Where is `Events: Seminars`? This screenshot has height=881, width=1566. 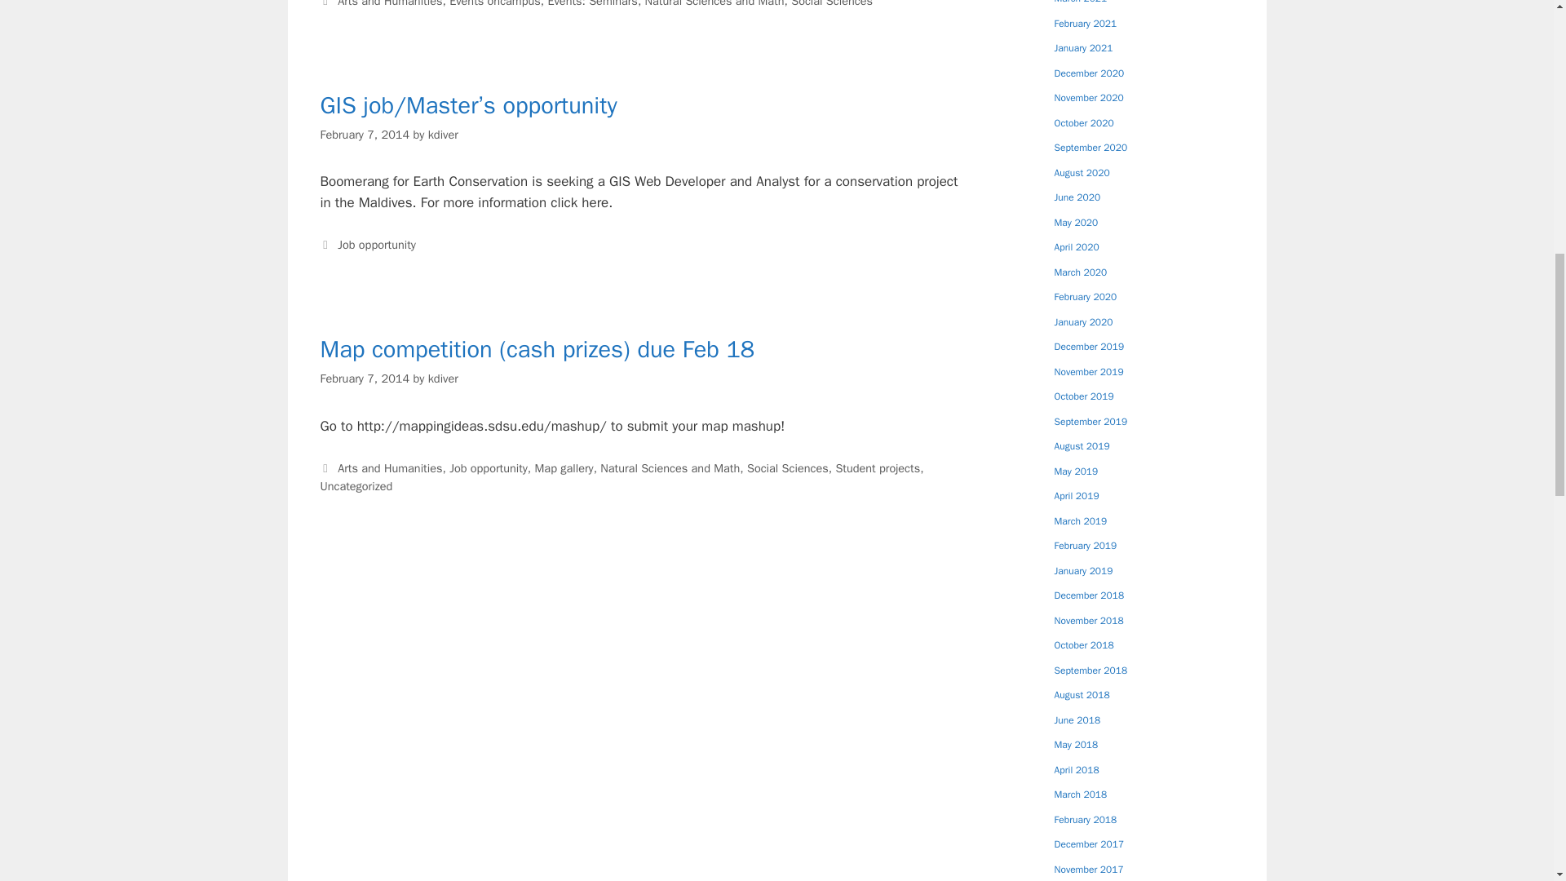 Events: Seminars is located at coordinates (592, 3).